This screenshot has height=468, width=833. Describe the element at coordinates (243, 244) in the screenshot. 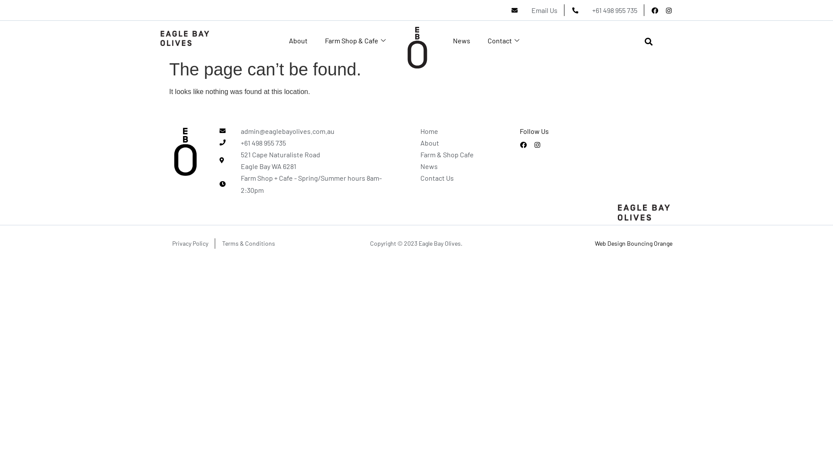

I see `Terms & Conditions` at that location.